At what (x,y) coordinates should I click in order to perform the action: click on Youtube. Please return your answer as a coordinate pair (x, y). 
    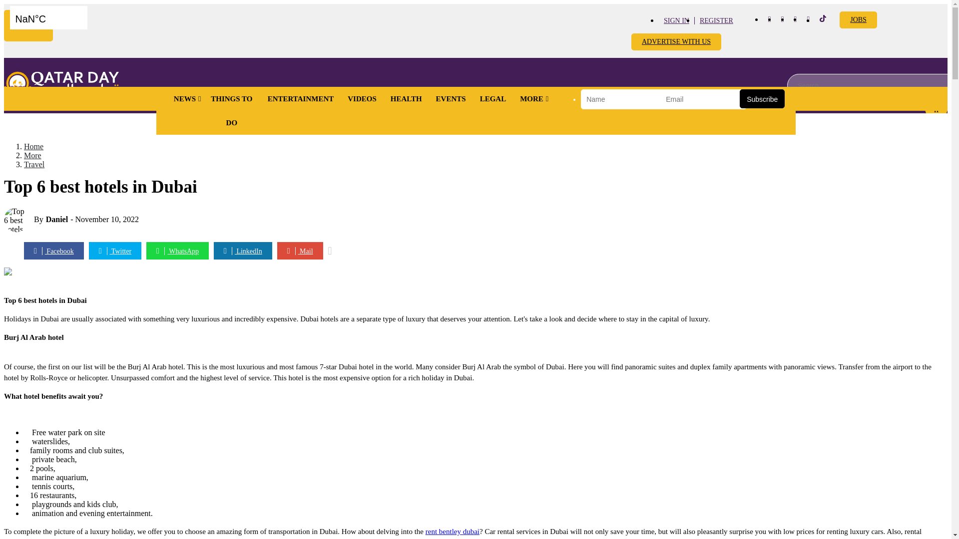
    Looking at the image, I should click on (795, 19).